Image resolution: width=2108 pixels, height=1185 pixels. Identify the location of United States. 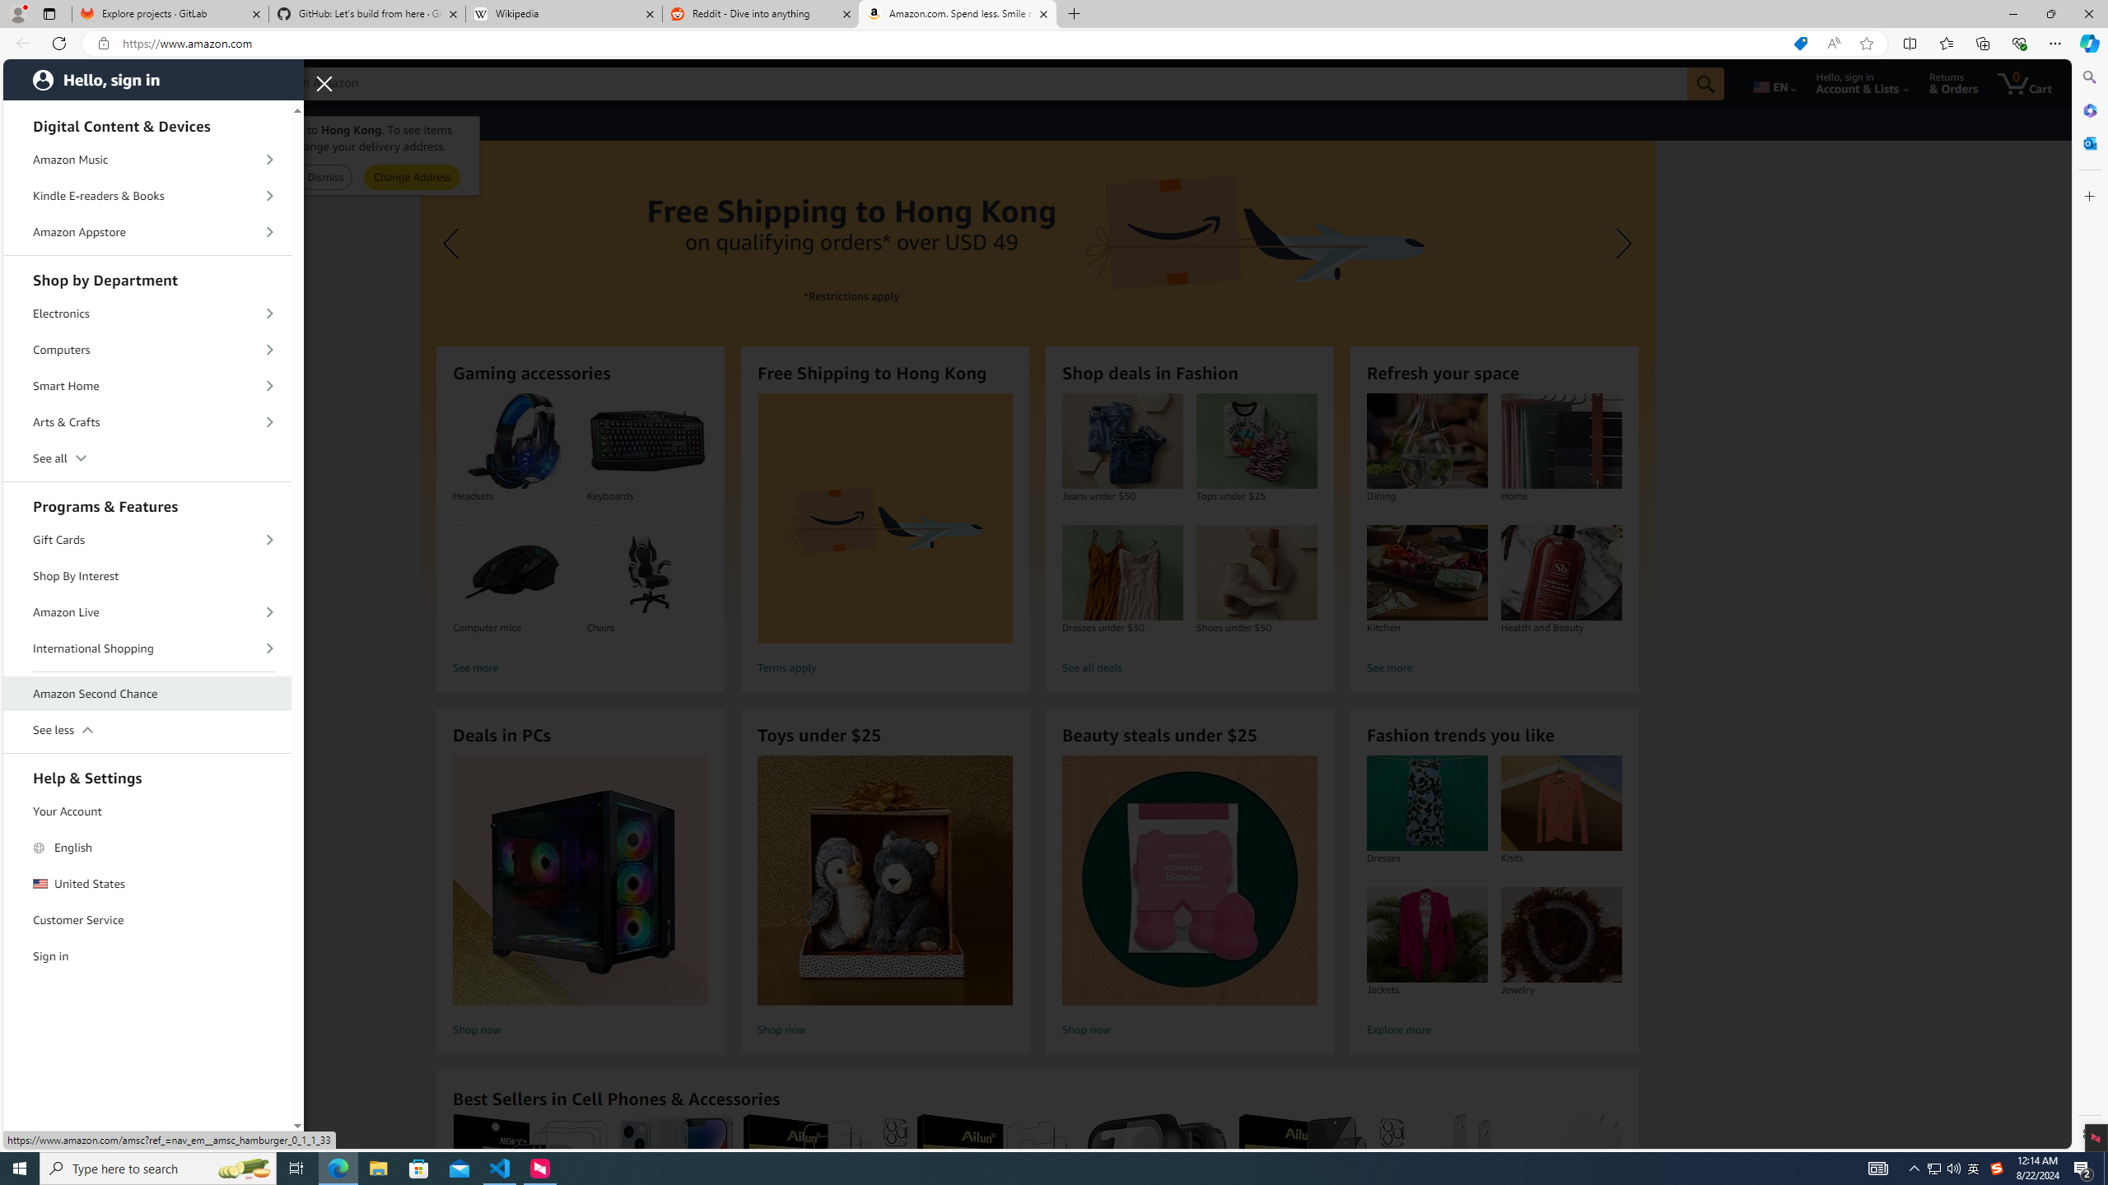
(147, 883).